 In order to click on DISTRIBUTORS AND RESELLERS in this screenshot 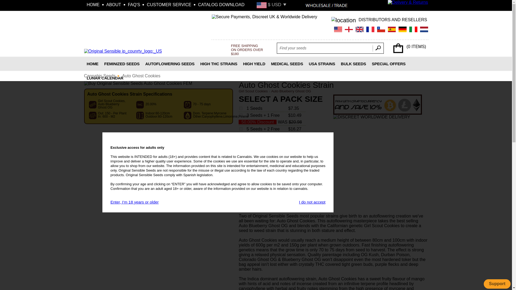, I will do `click(393, 20)`.